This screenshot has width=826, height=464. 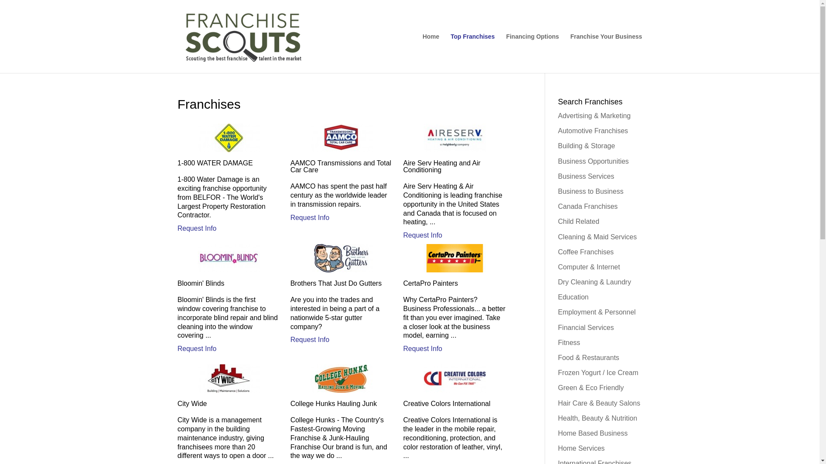 I want to click on Brothers That Just Do Gutters, so click(x=310, y=340).